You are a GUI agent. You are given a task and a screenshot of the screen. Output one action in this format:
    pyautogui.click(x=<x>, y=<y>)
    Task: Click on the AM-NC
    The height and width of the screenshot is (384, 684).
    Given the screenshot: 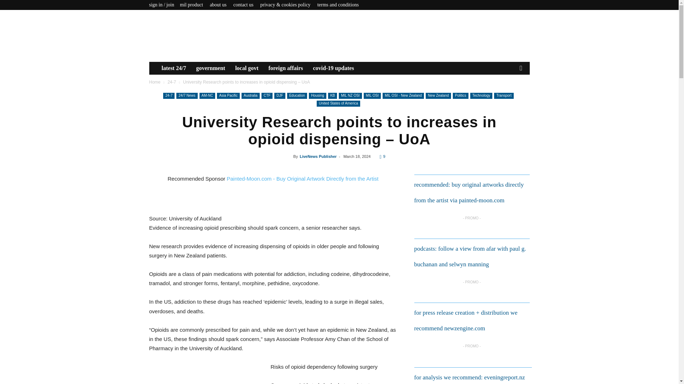 What is the action you would take?
    pyautogui.click(x=207, y=96)
    